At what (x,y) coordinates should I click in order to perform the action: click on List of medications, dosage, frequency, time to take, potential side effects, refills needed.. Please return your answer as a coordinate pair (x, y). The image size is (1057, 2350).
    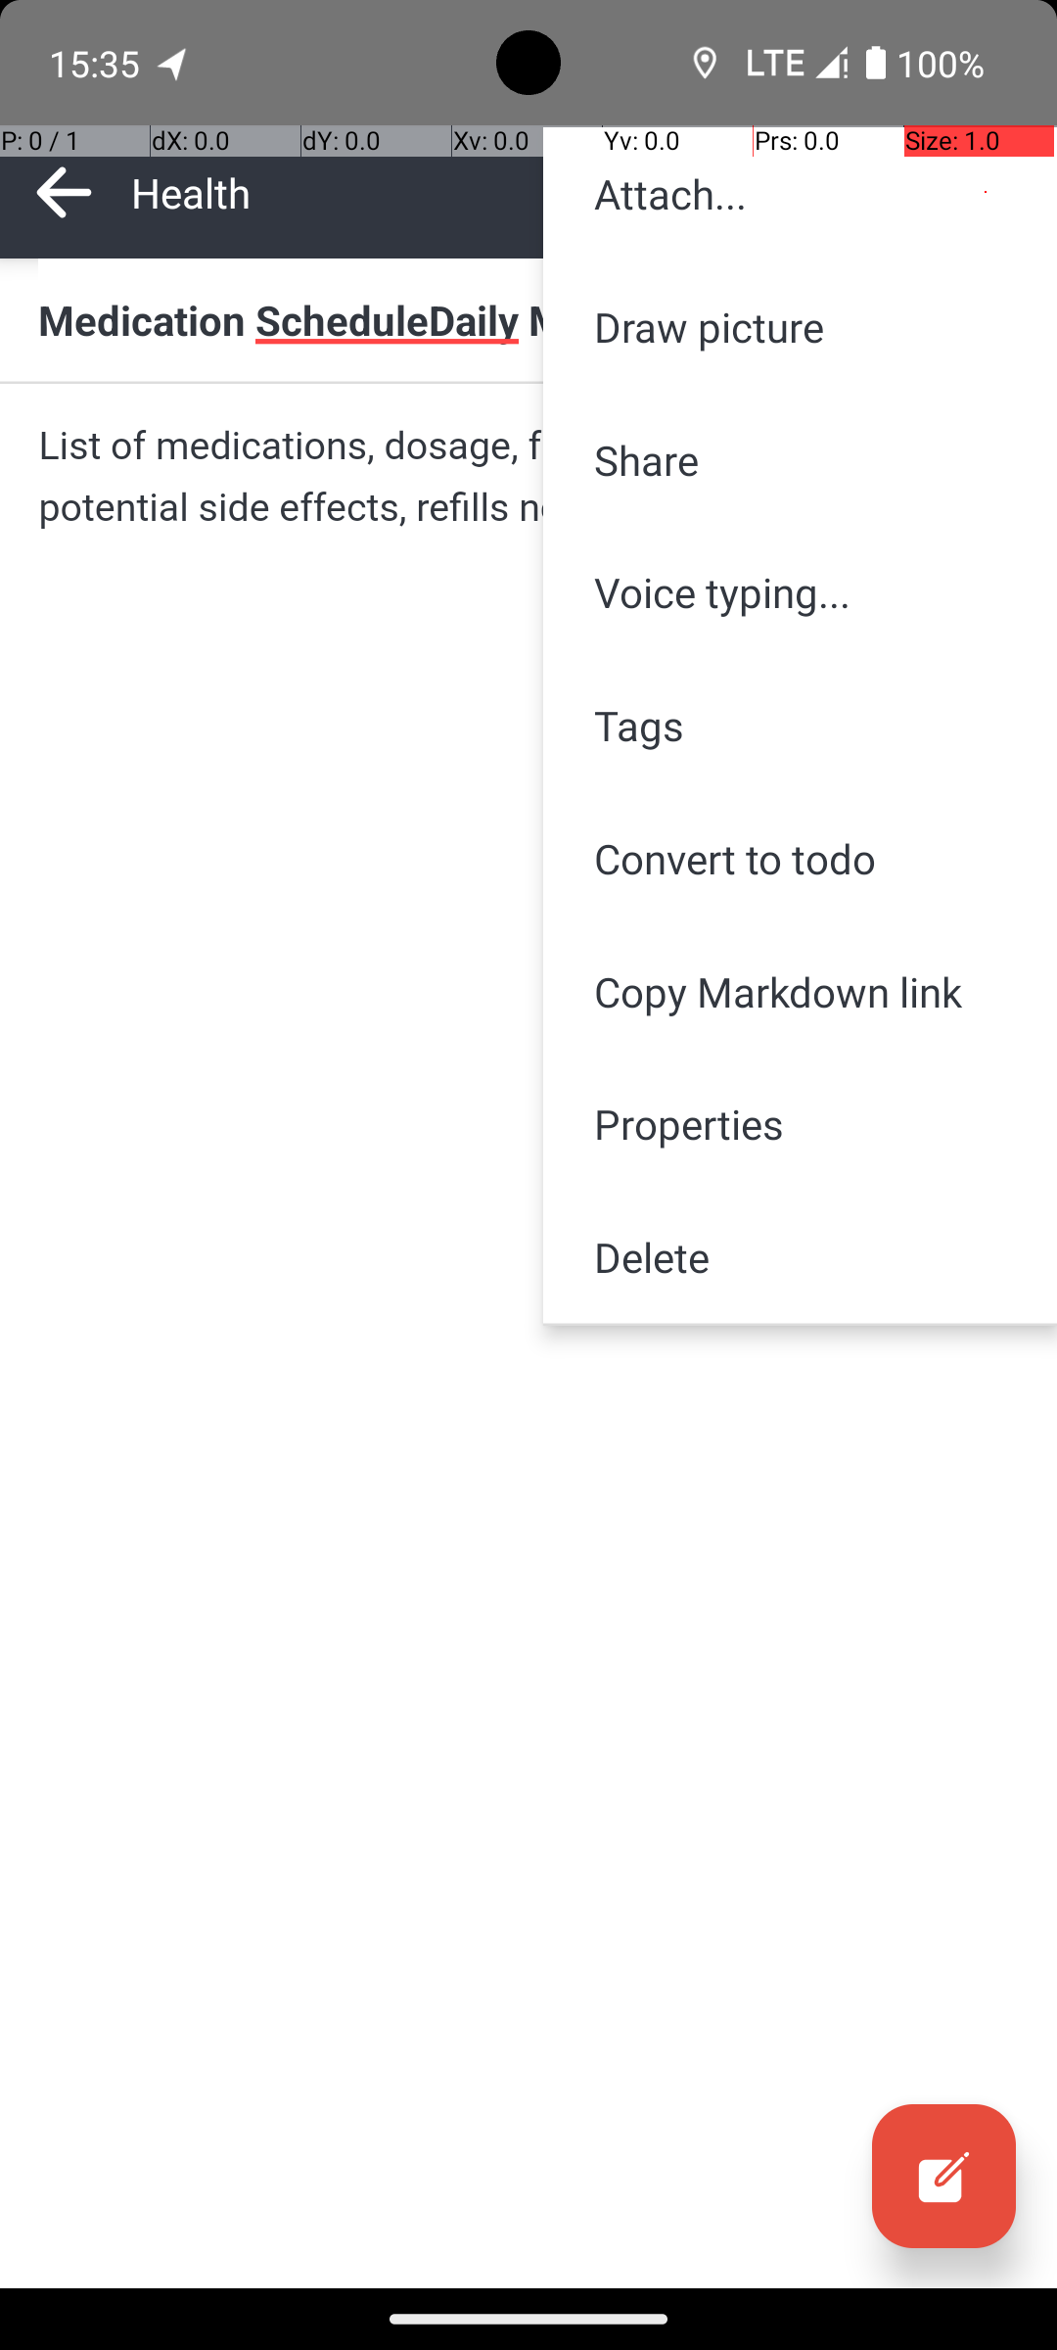
    Looking at the image, I should click on (528, 476).